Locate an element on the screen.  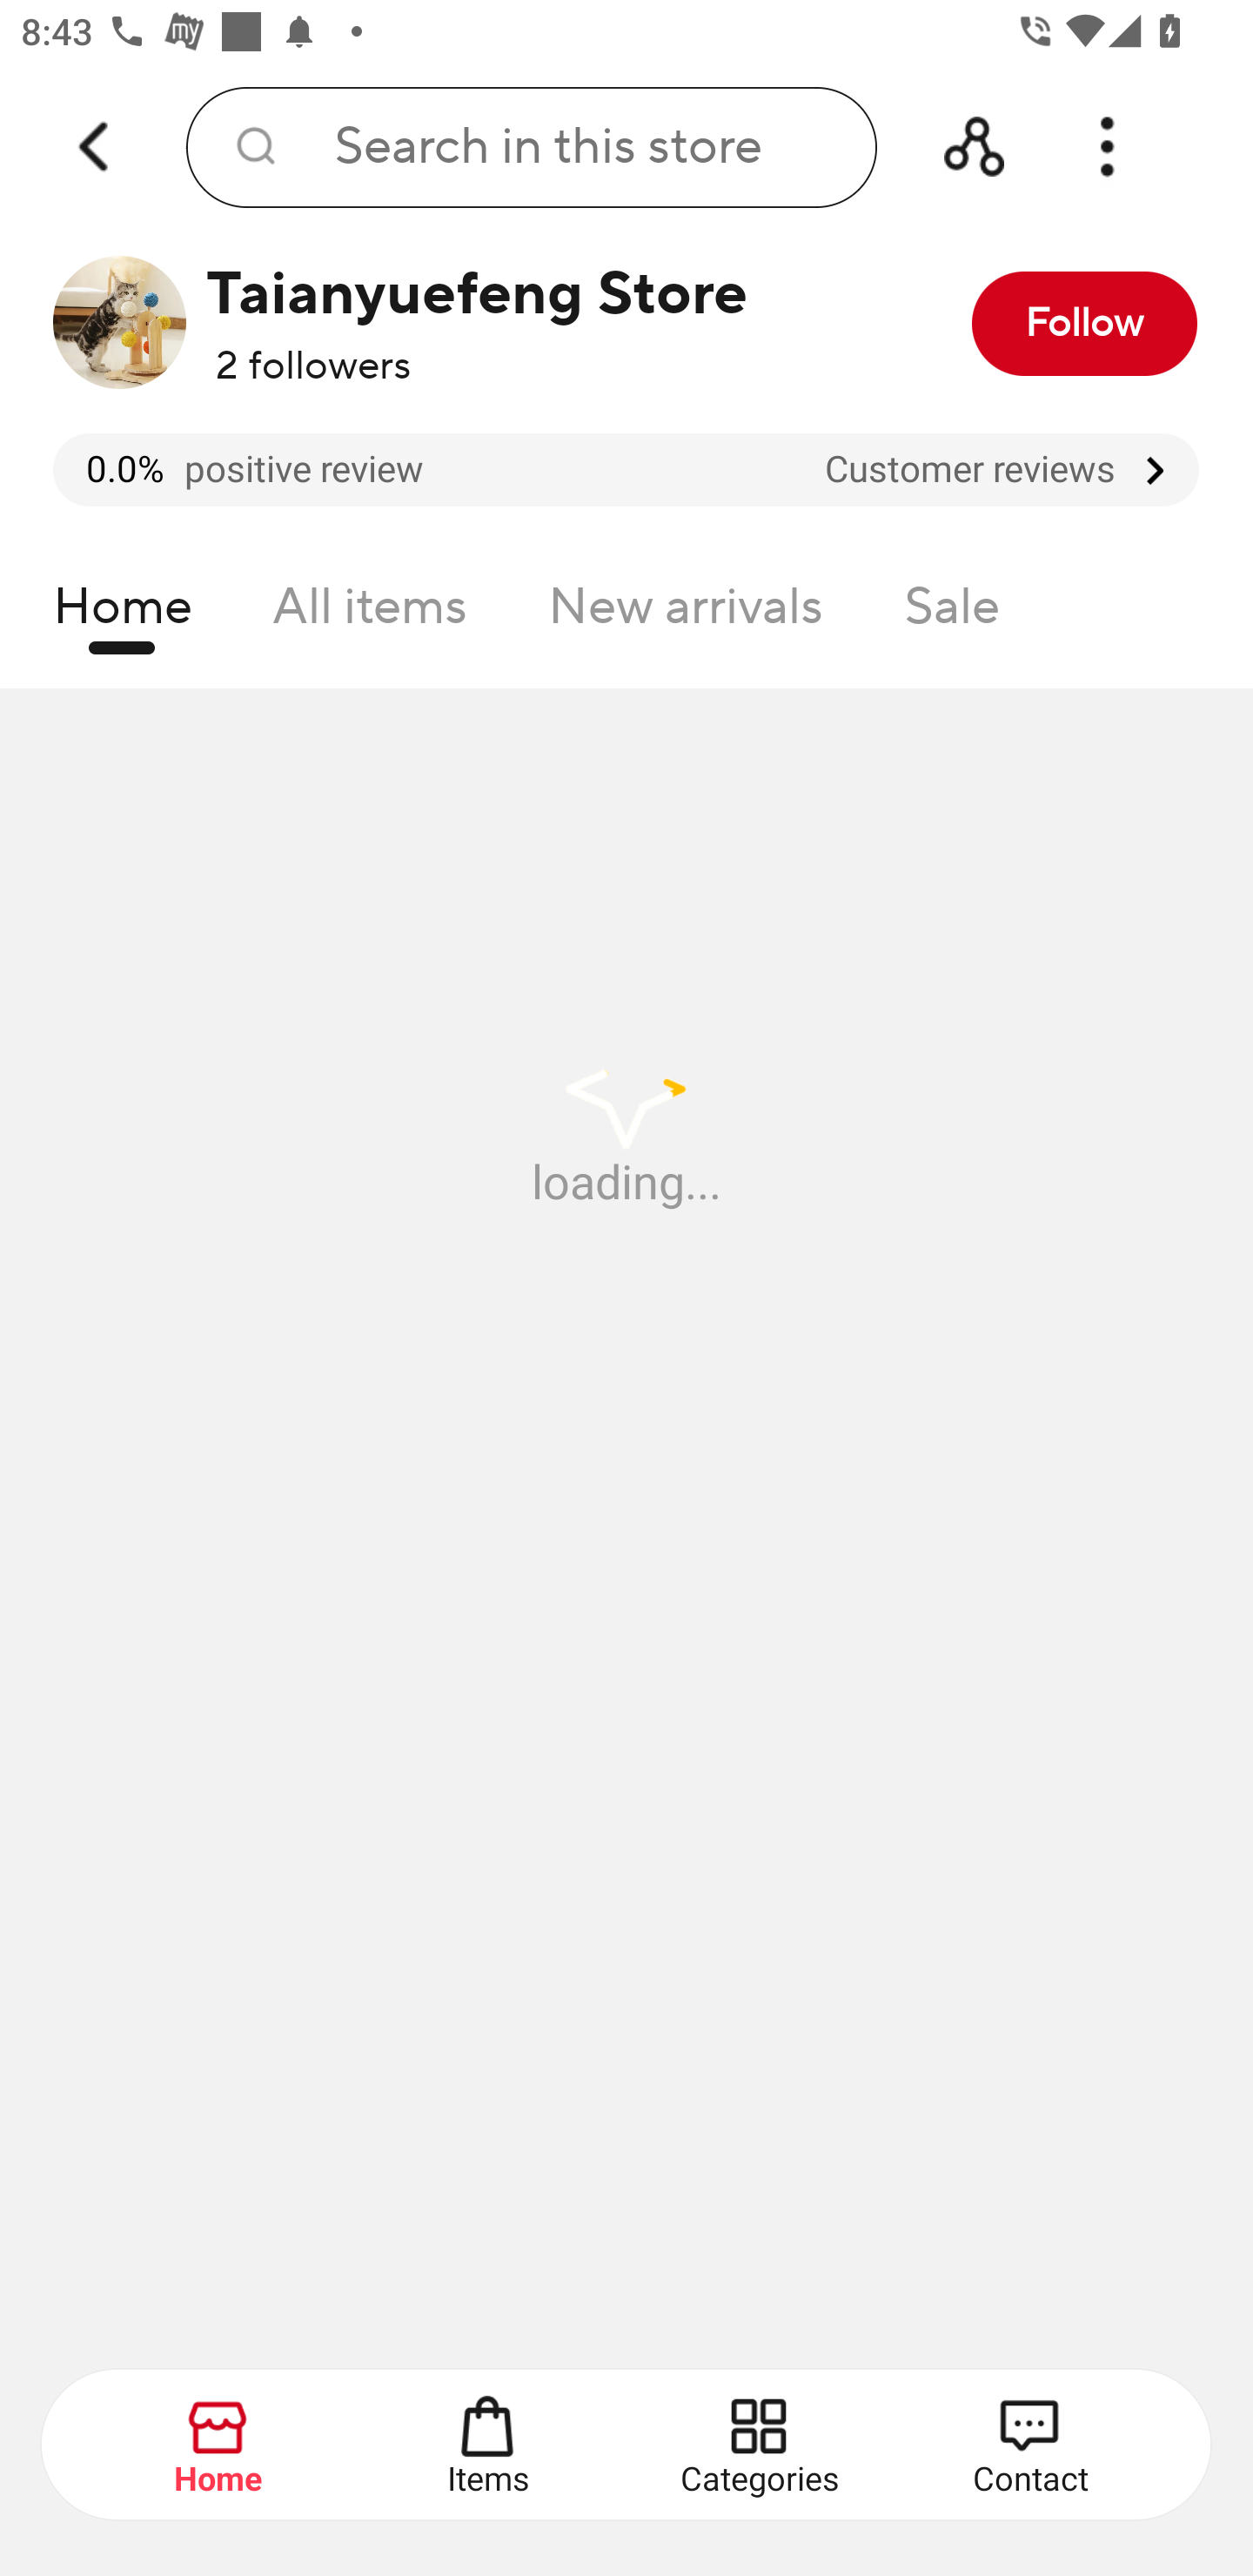
Search in this store is located at coordinates (531, 148).